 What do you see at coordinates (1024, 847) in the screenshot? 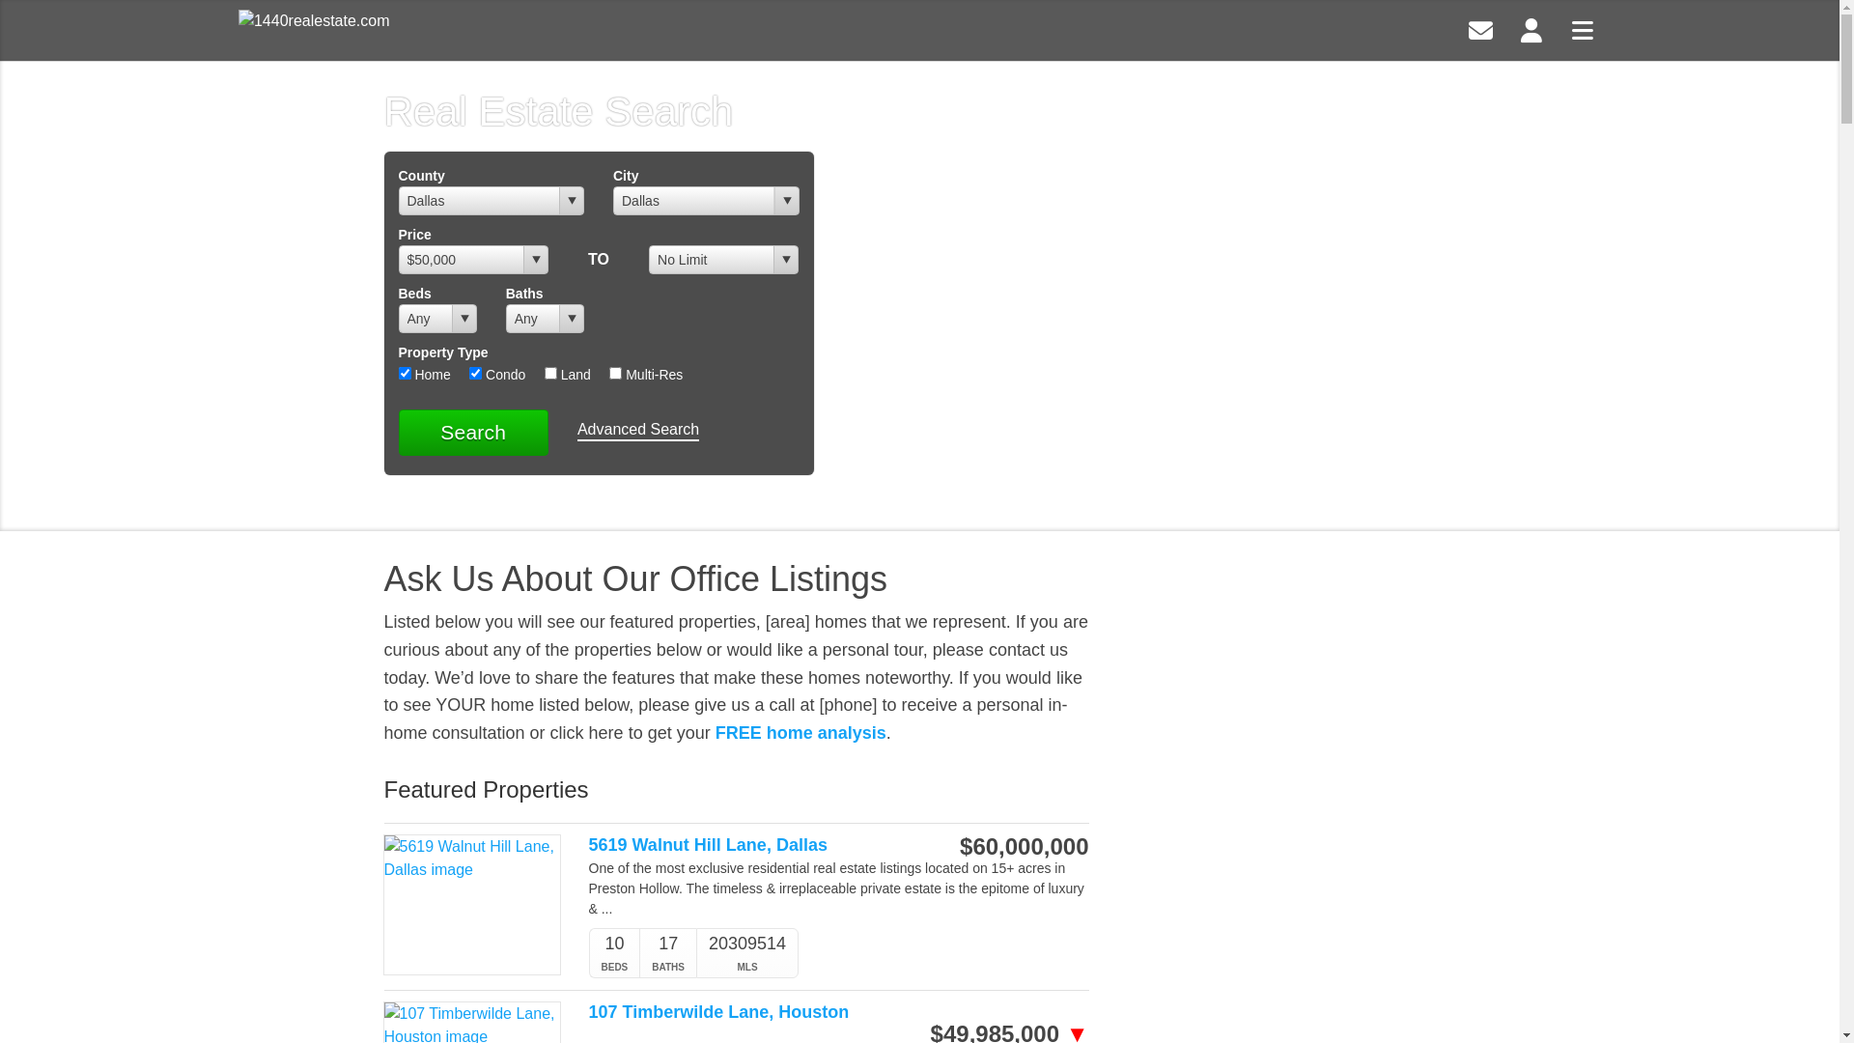
I see `$60,000,000` at bounding box center [1024, 847].